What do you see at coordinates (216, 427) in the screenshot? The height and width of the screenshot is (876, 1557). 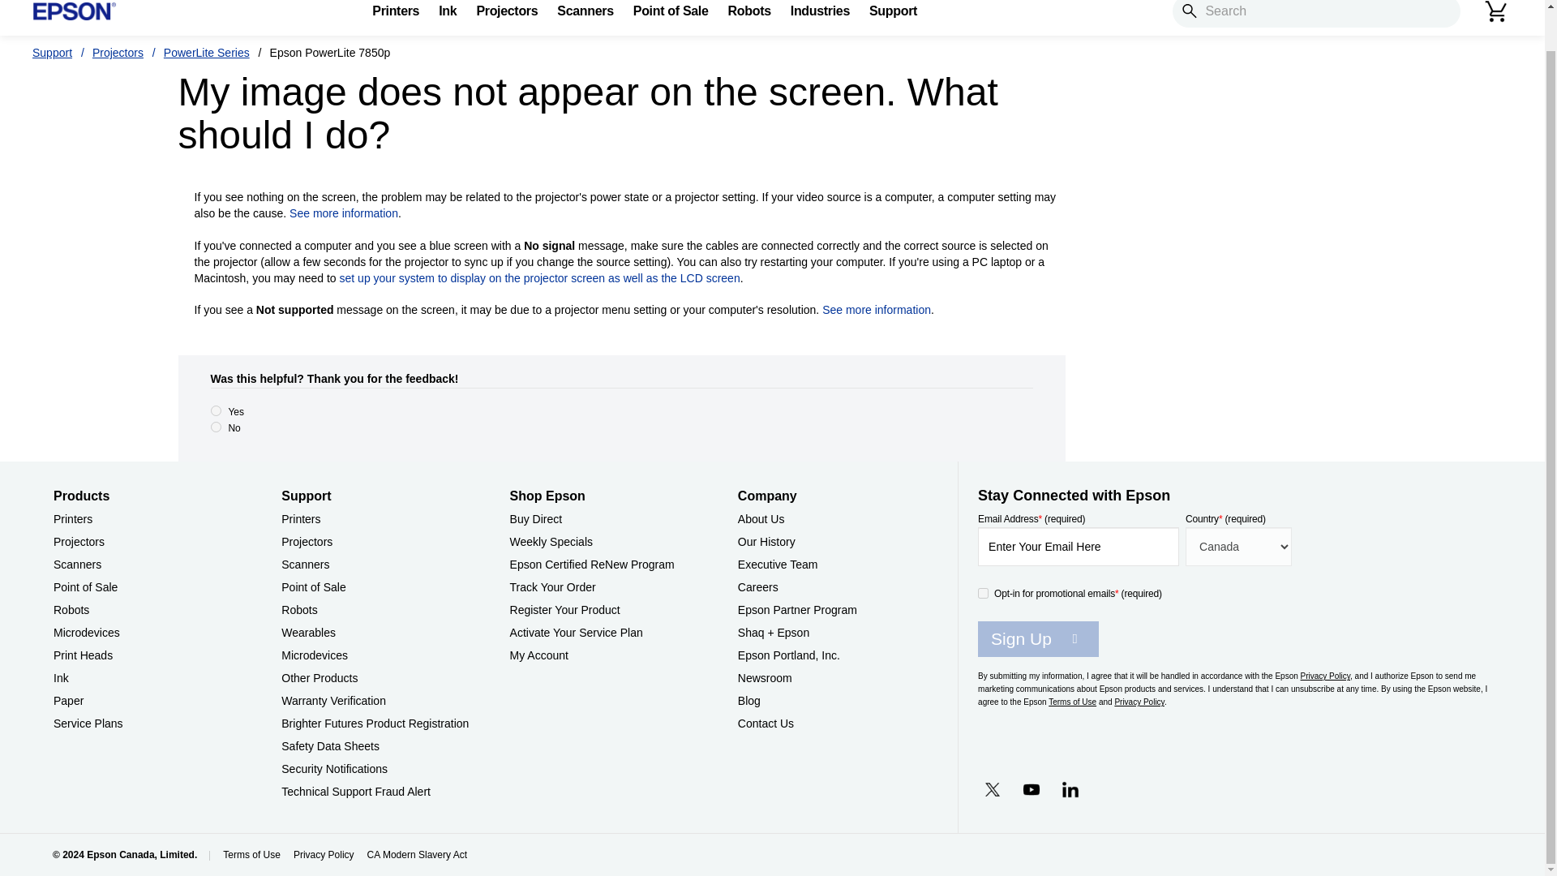 I see `no` at bounding box center [216, 427].